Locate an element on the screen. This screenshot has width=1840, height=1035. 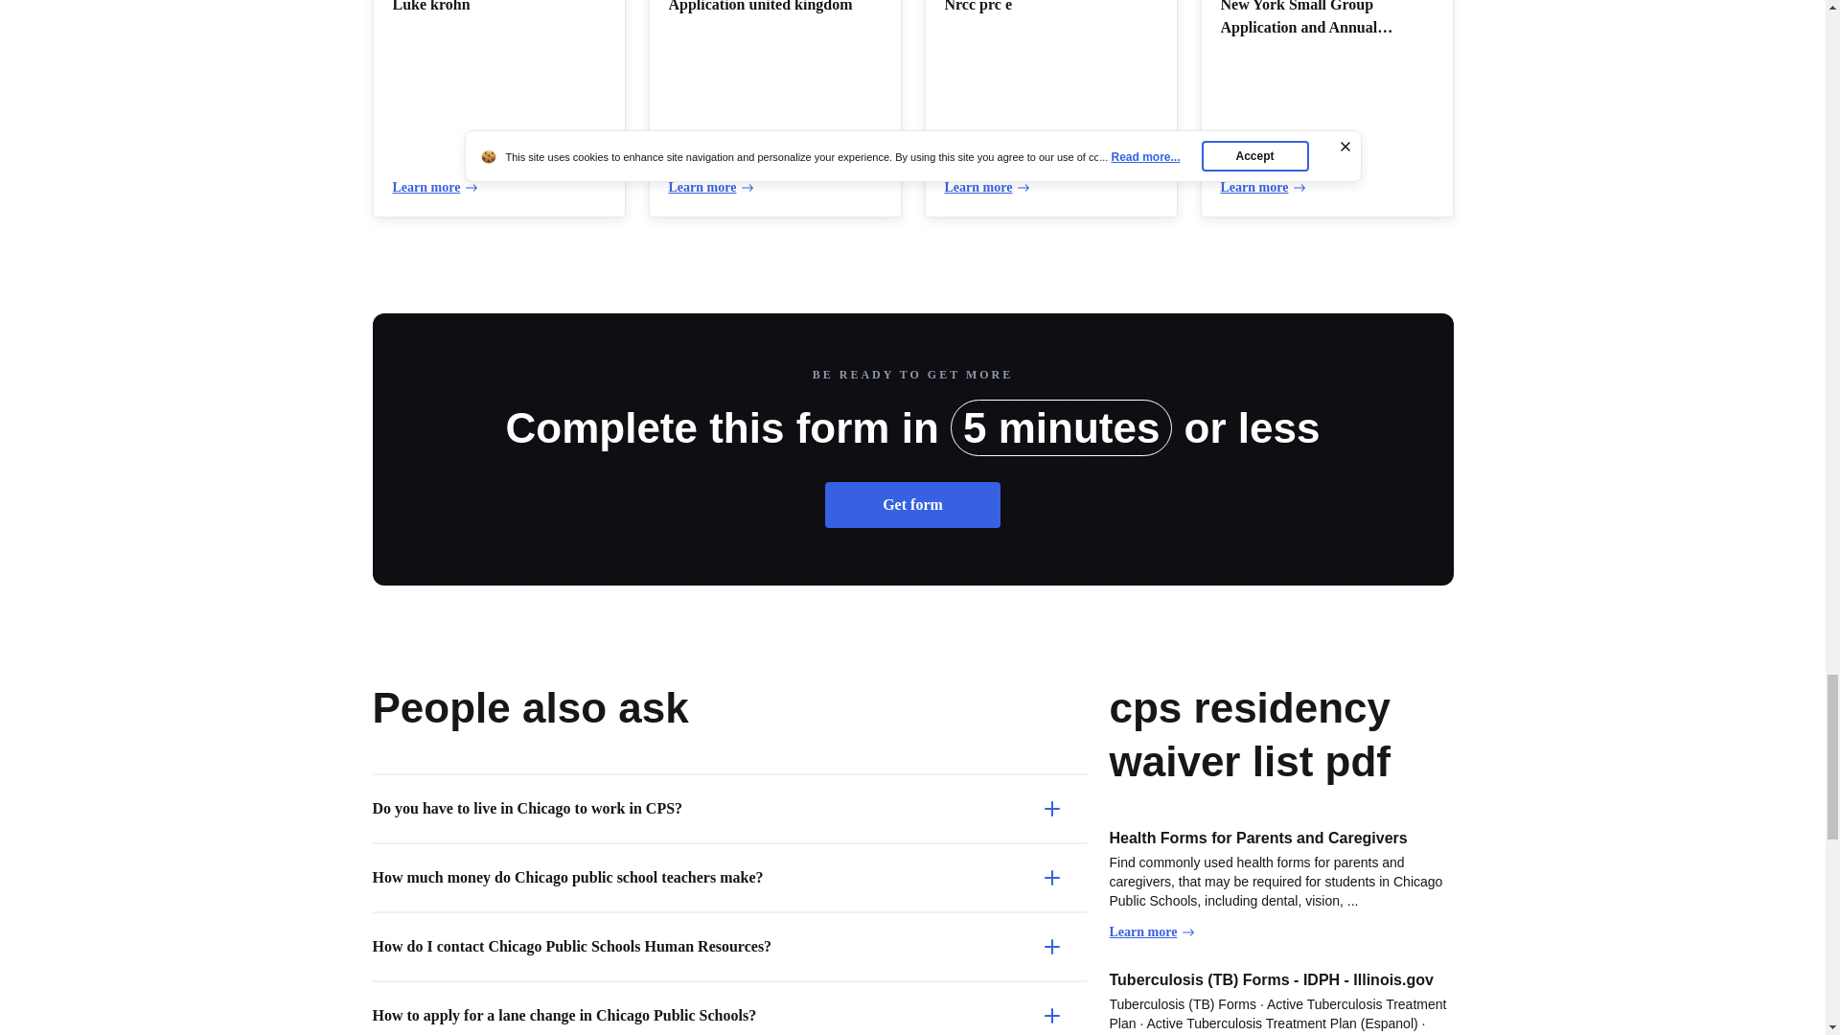
Learn more is located at coordinates (1263, 188).